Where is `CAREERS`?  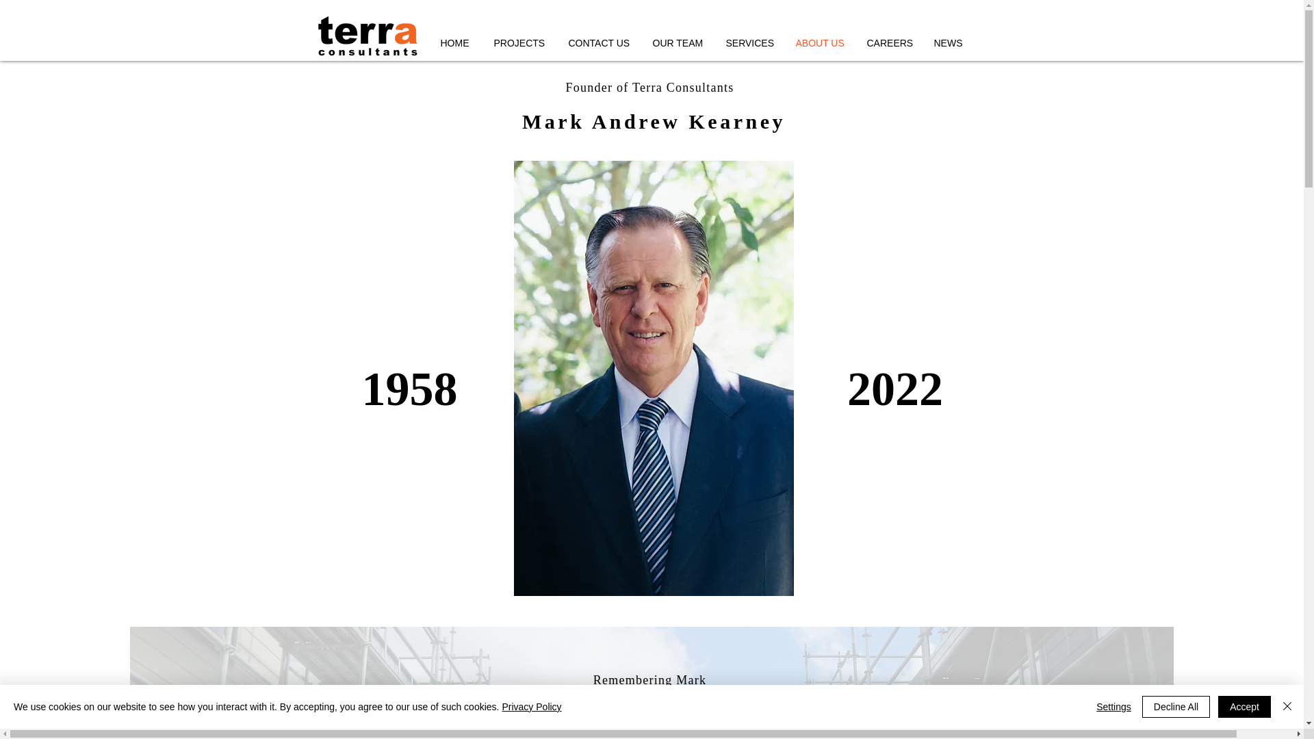 CAREERS is located at coordinates (890, 43).